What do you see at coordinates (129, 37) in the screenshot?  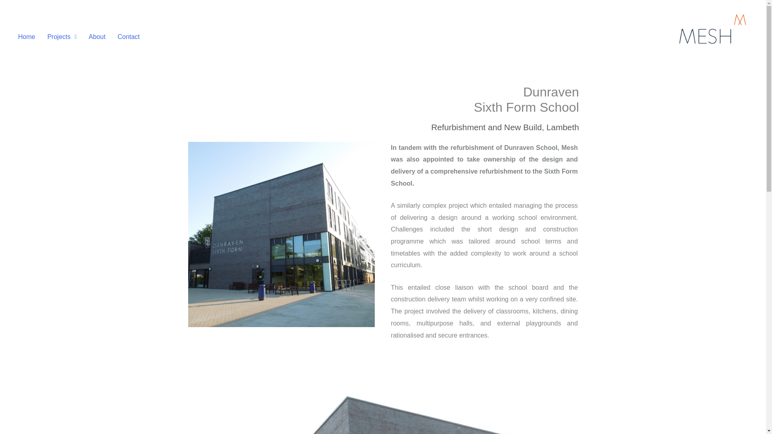 I see `Contact` at bounding box center [129, 37].